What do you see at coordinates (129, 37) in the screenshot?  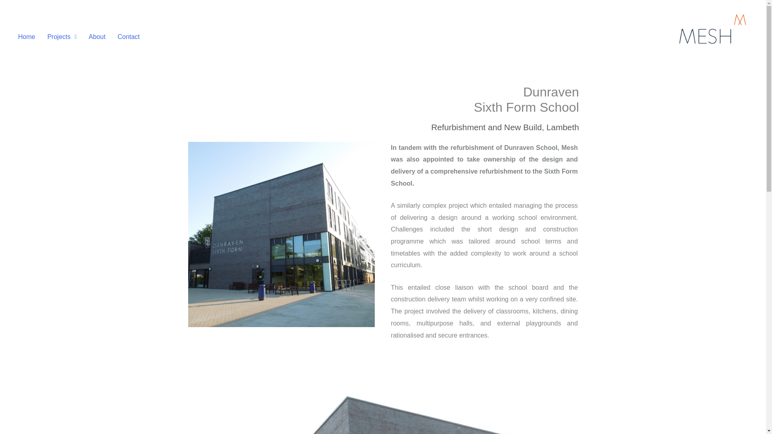 I see `Contact` at bounding box center [129, 37].